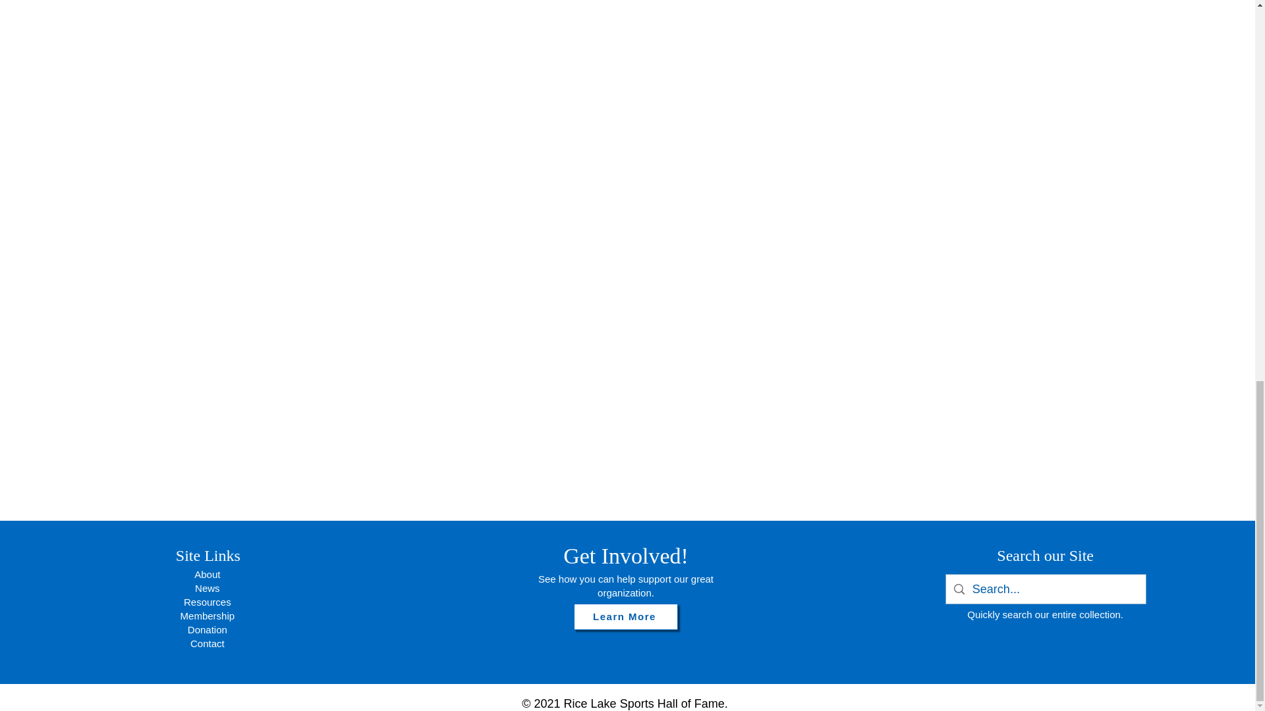 Image resolution: width=1265 pixels, height=711 pixels. What do you see at coordinates (626, 616) in the screenshot?
I see `Learn More` at bounding box center [626, 616].